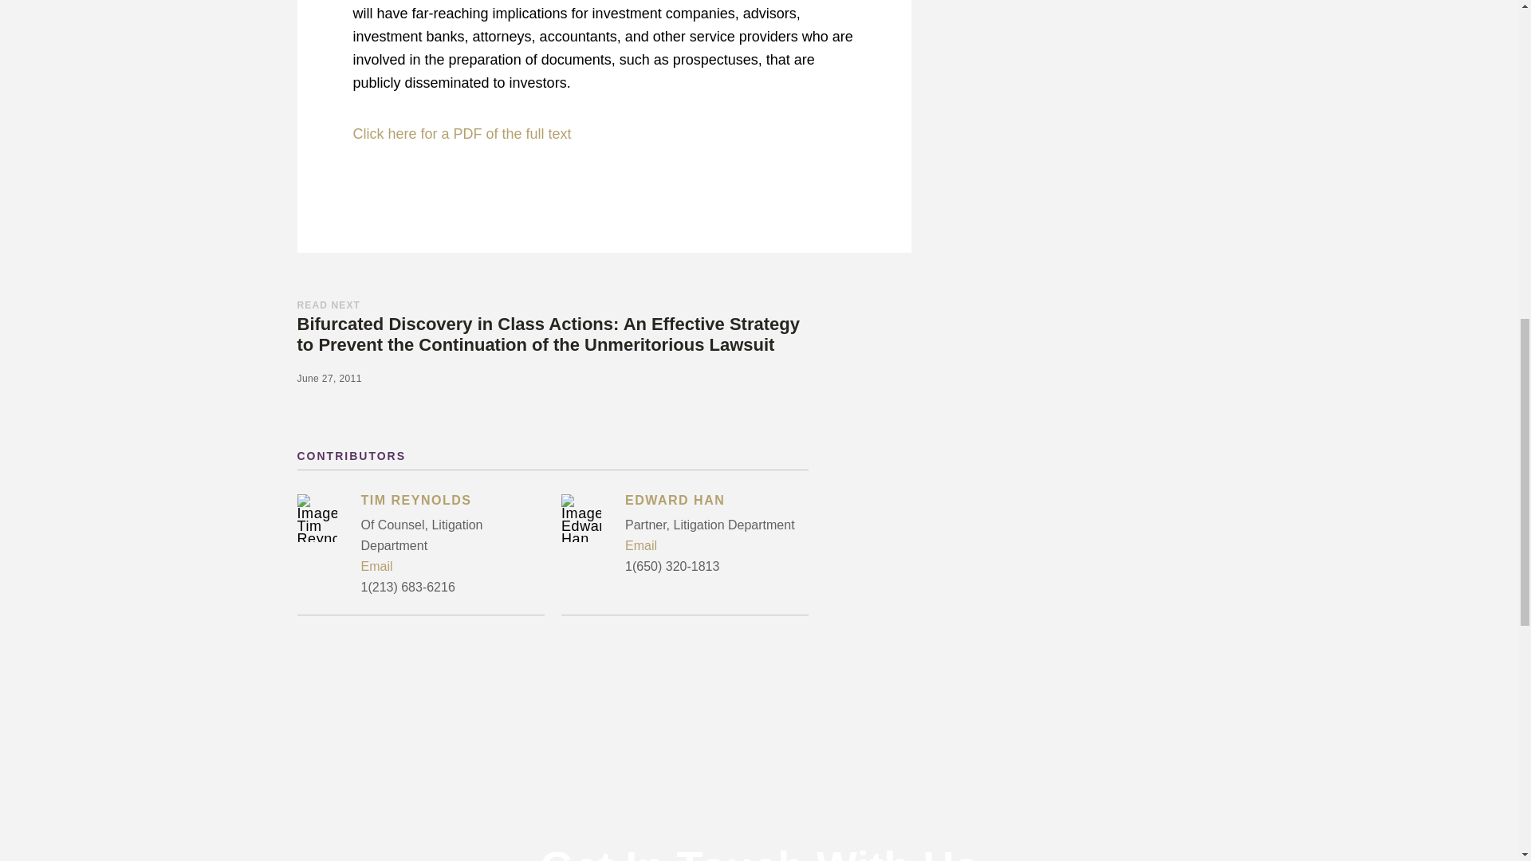  What do you see at coordinates (451, 502) in the screenshot?
I see `TIM REYNOLDS` at bounding box center [451, 502].